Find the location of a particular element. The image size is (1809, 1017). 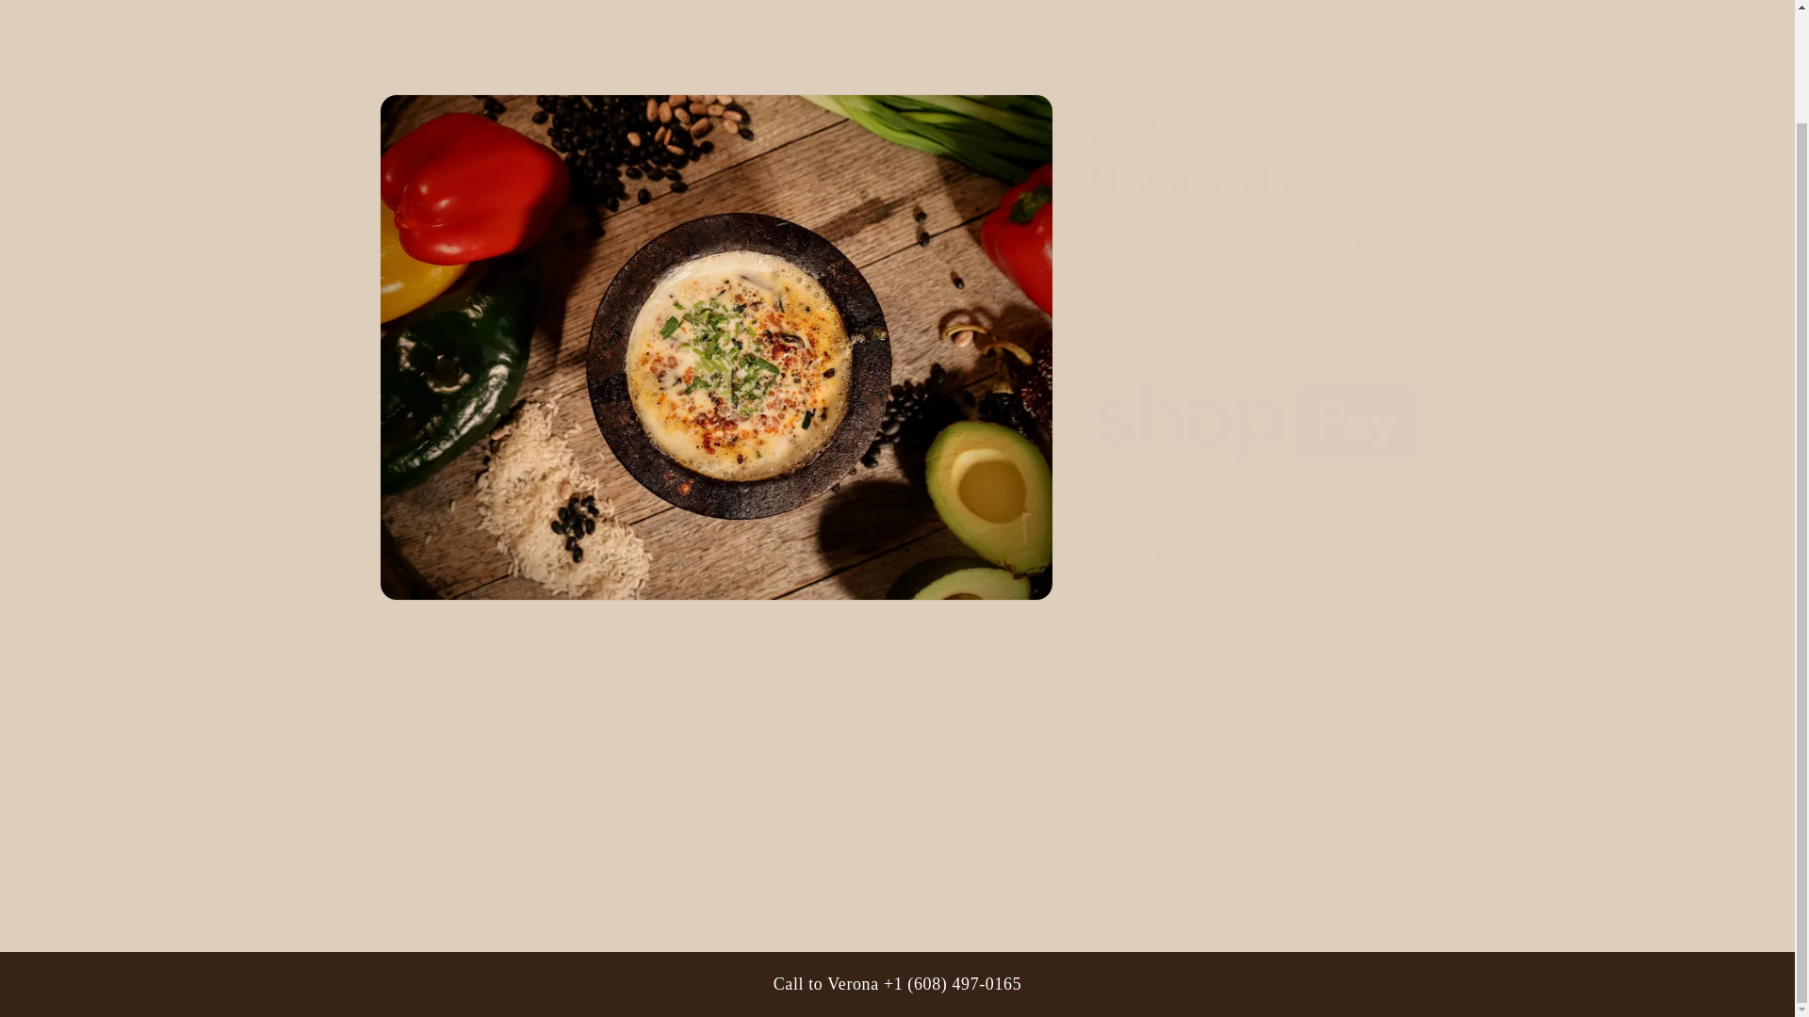

1 is located at coordinates (1157, 555).